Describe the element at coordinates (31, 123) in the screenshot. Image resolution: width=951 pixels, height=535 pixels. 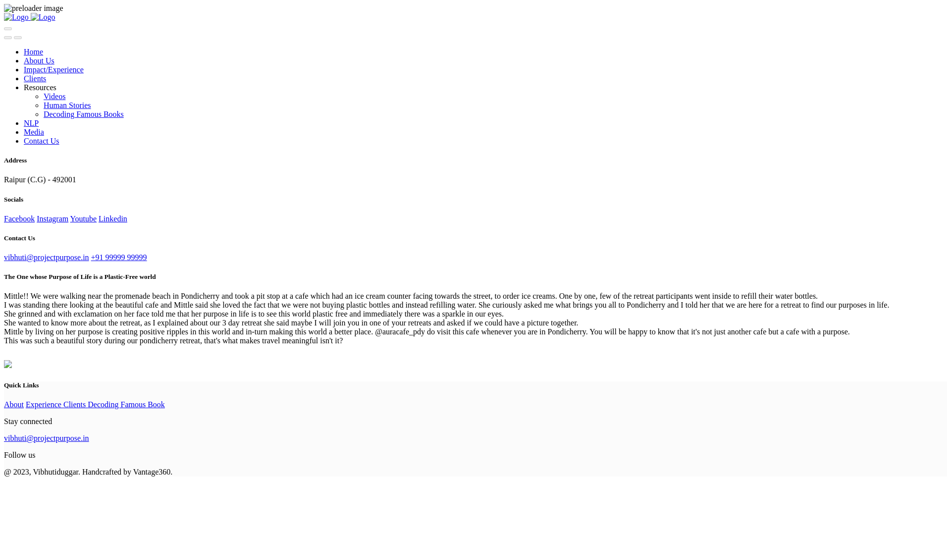
I see `NLP` at that location.